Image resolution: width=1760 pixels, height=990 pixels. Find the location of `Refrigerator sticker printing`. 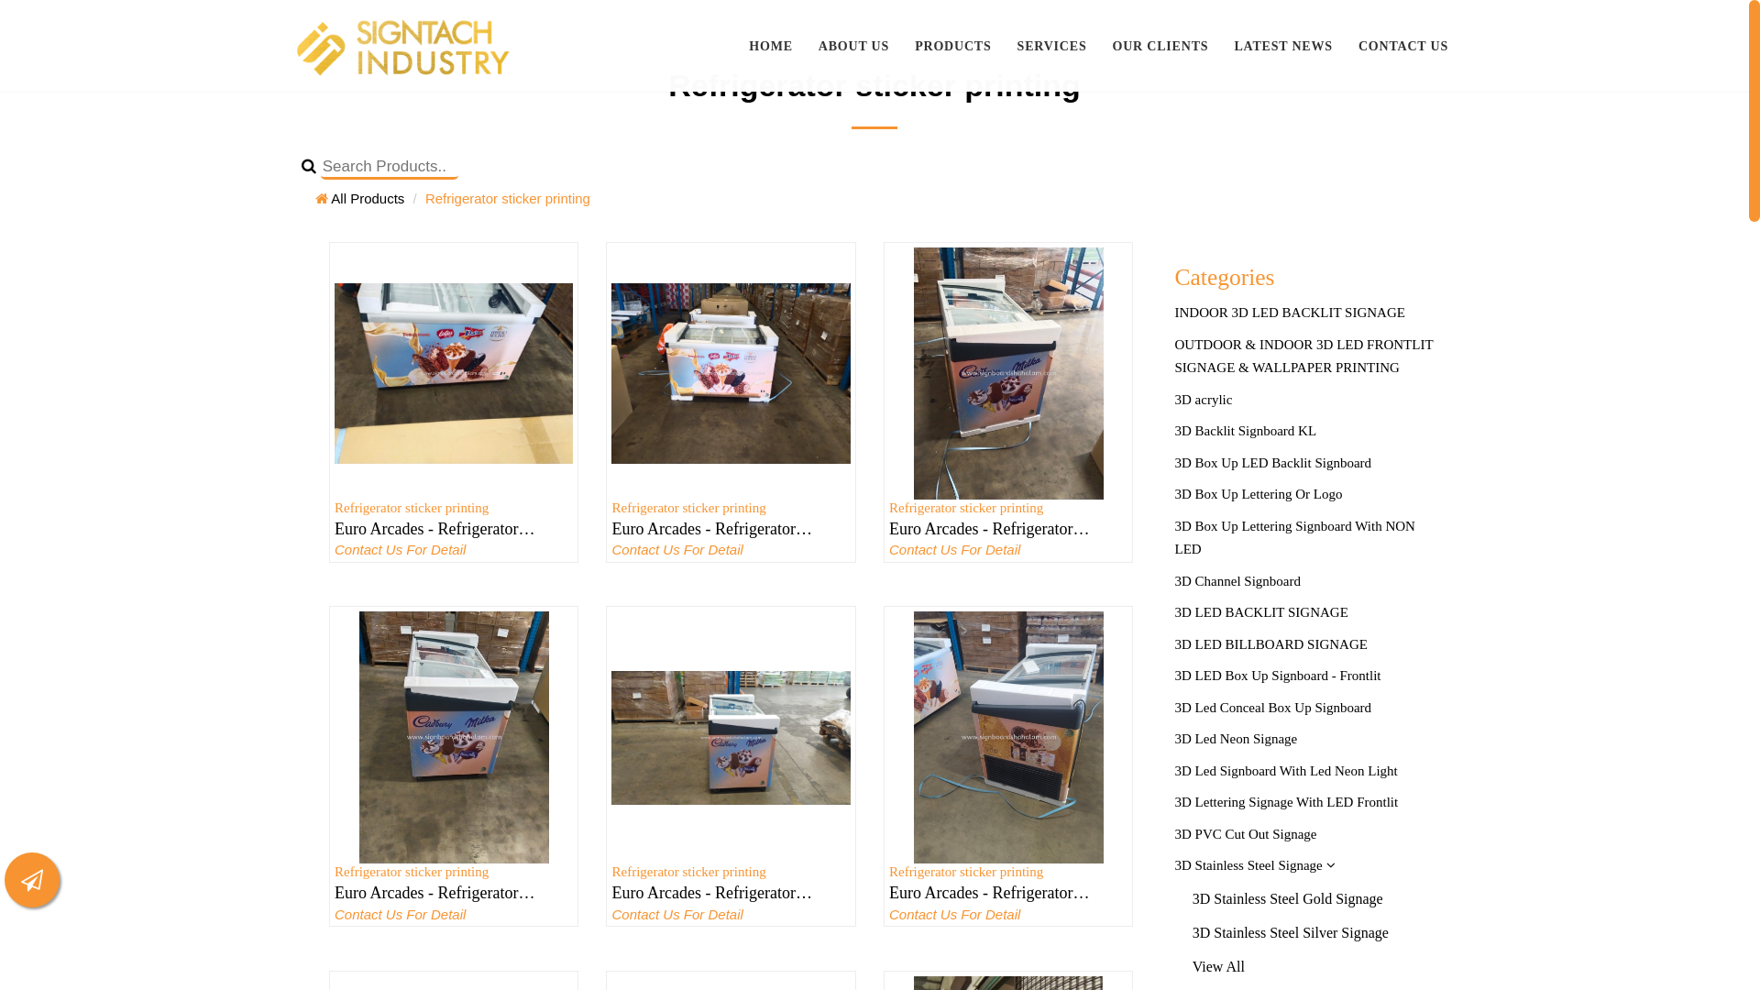

Refrigerator sticker printing is located at coordinates (508, 198).